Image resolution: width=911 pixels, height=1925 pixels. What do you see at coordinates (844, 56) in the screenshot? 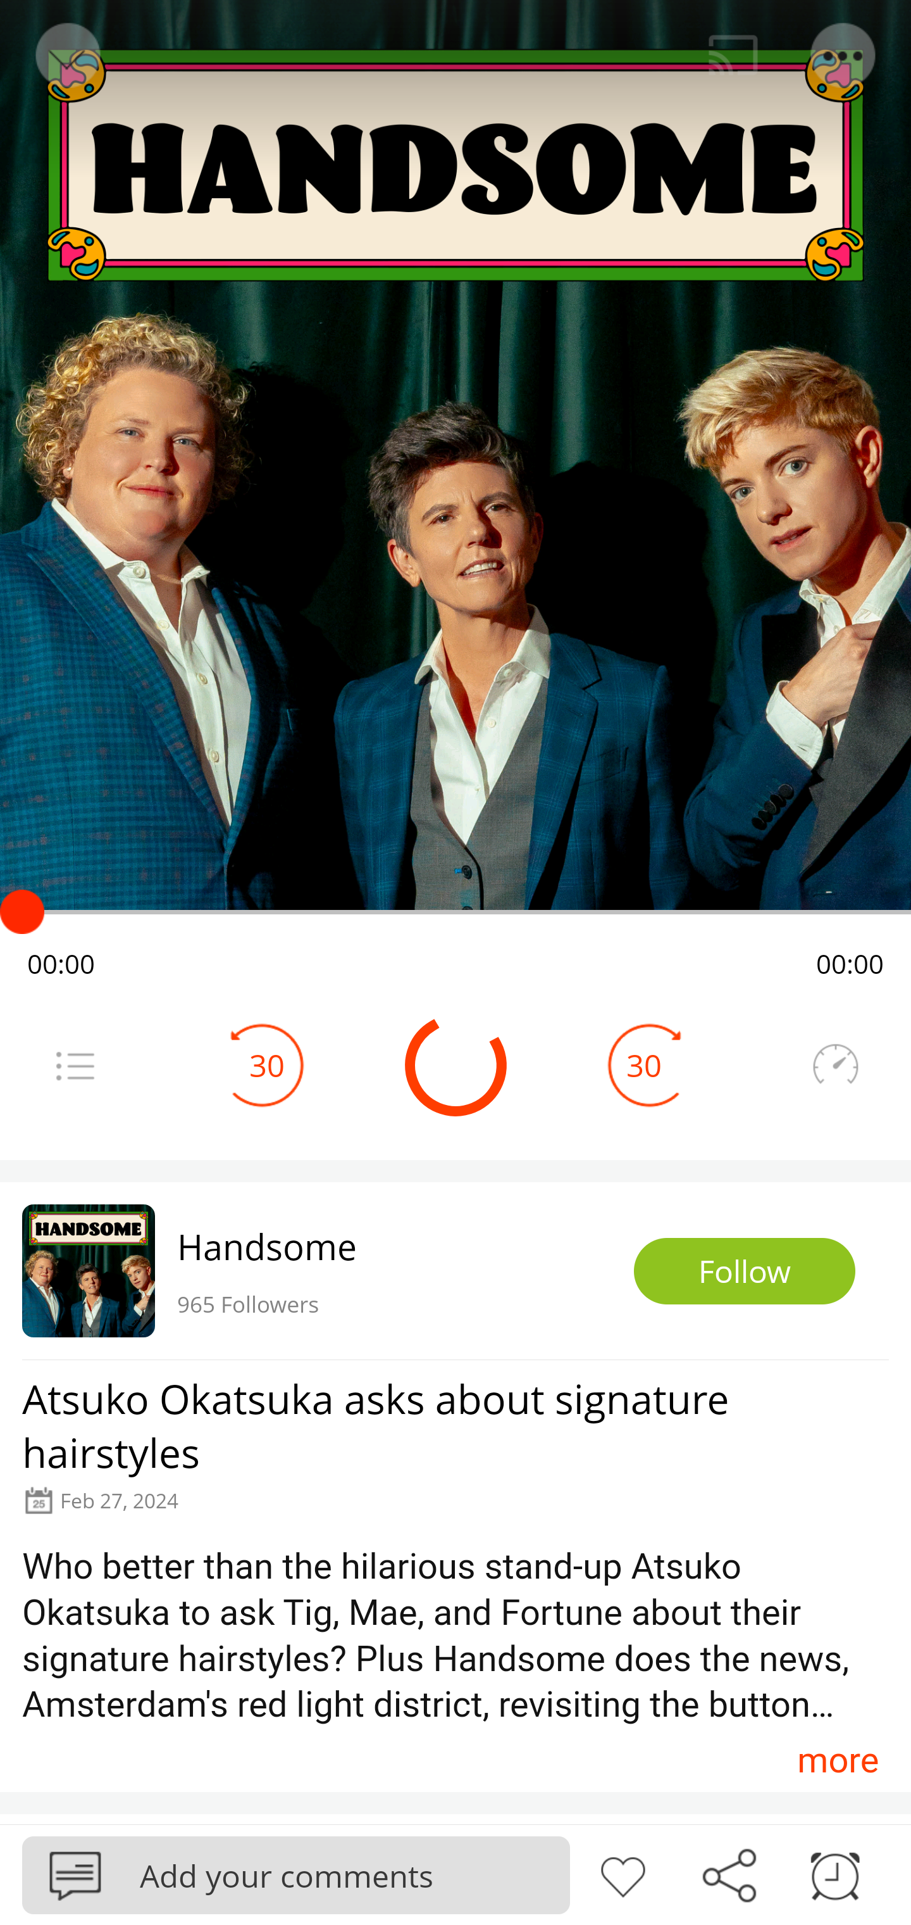
I see `Menu` at bounding box center [844, 56].